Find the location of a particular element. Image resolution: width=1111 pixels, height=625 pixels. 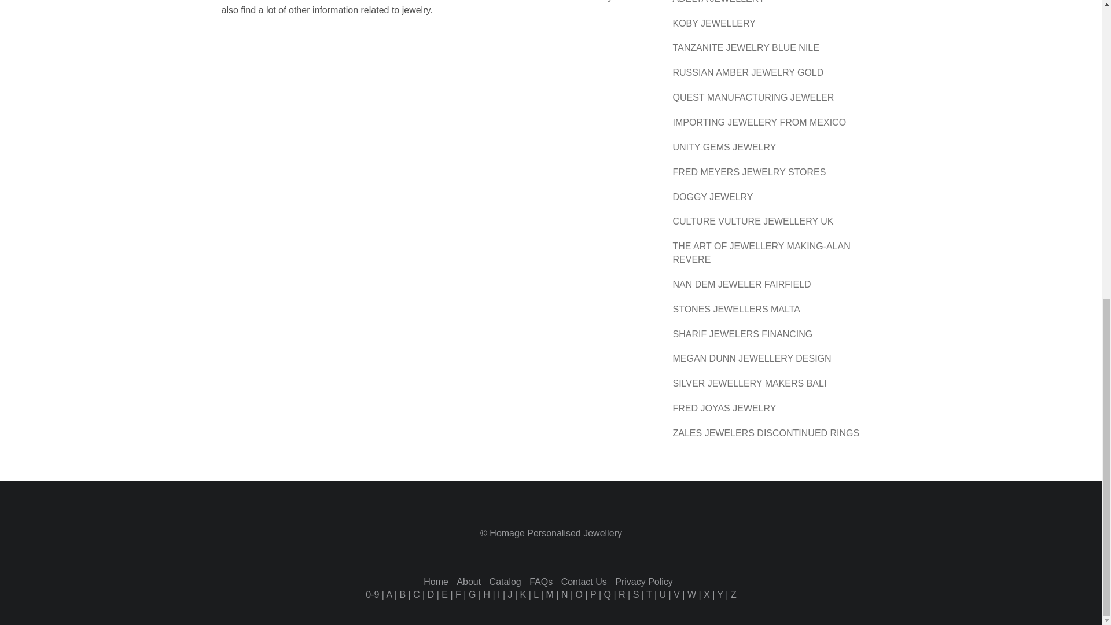

TANZANITE JEWELRY BLUE NILE is located at coordinates (745, 47).